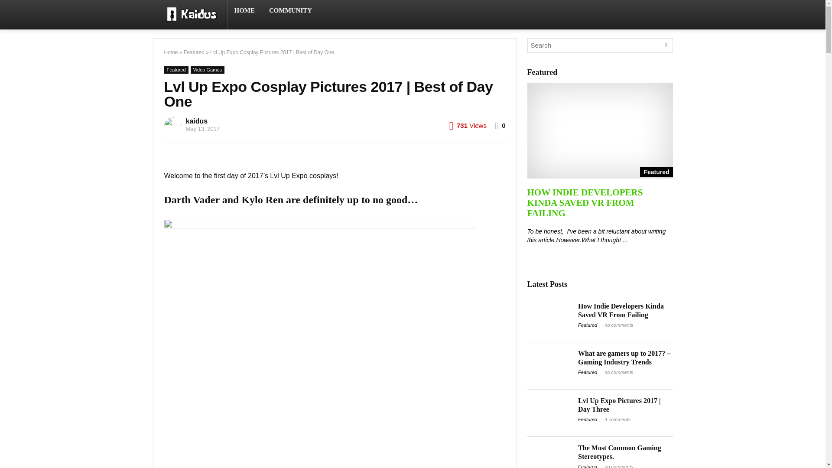  What do you see at coordinates (290, 10) in the screenshot?
I see `COMMUNITY` at bounding box center [290, 10].